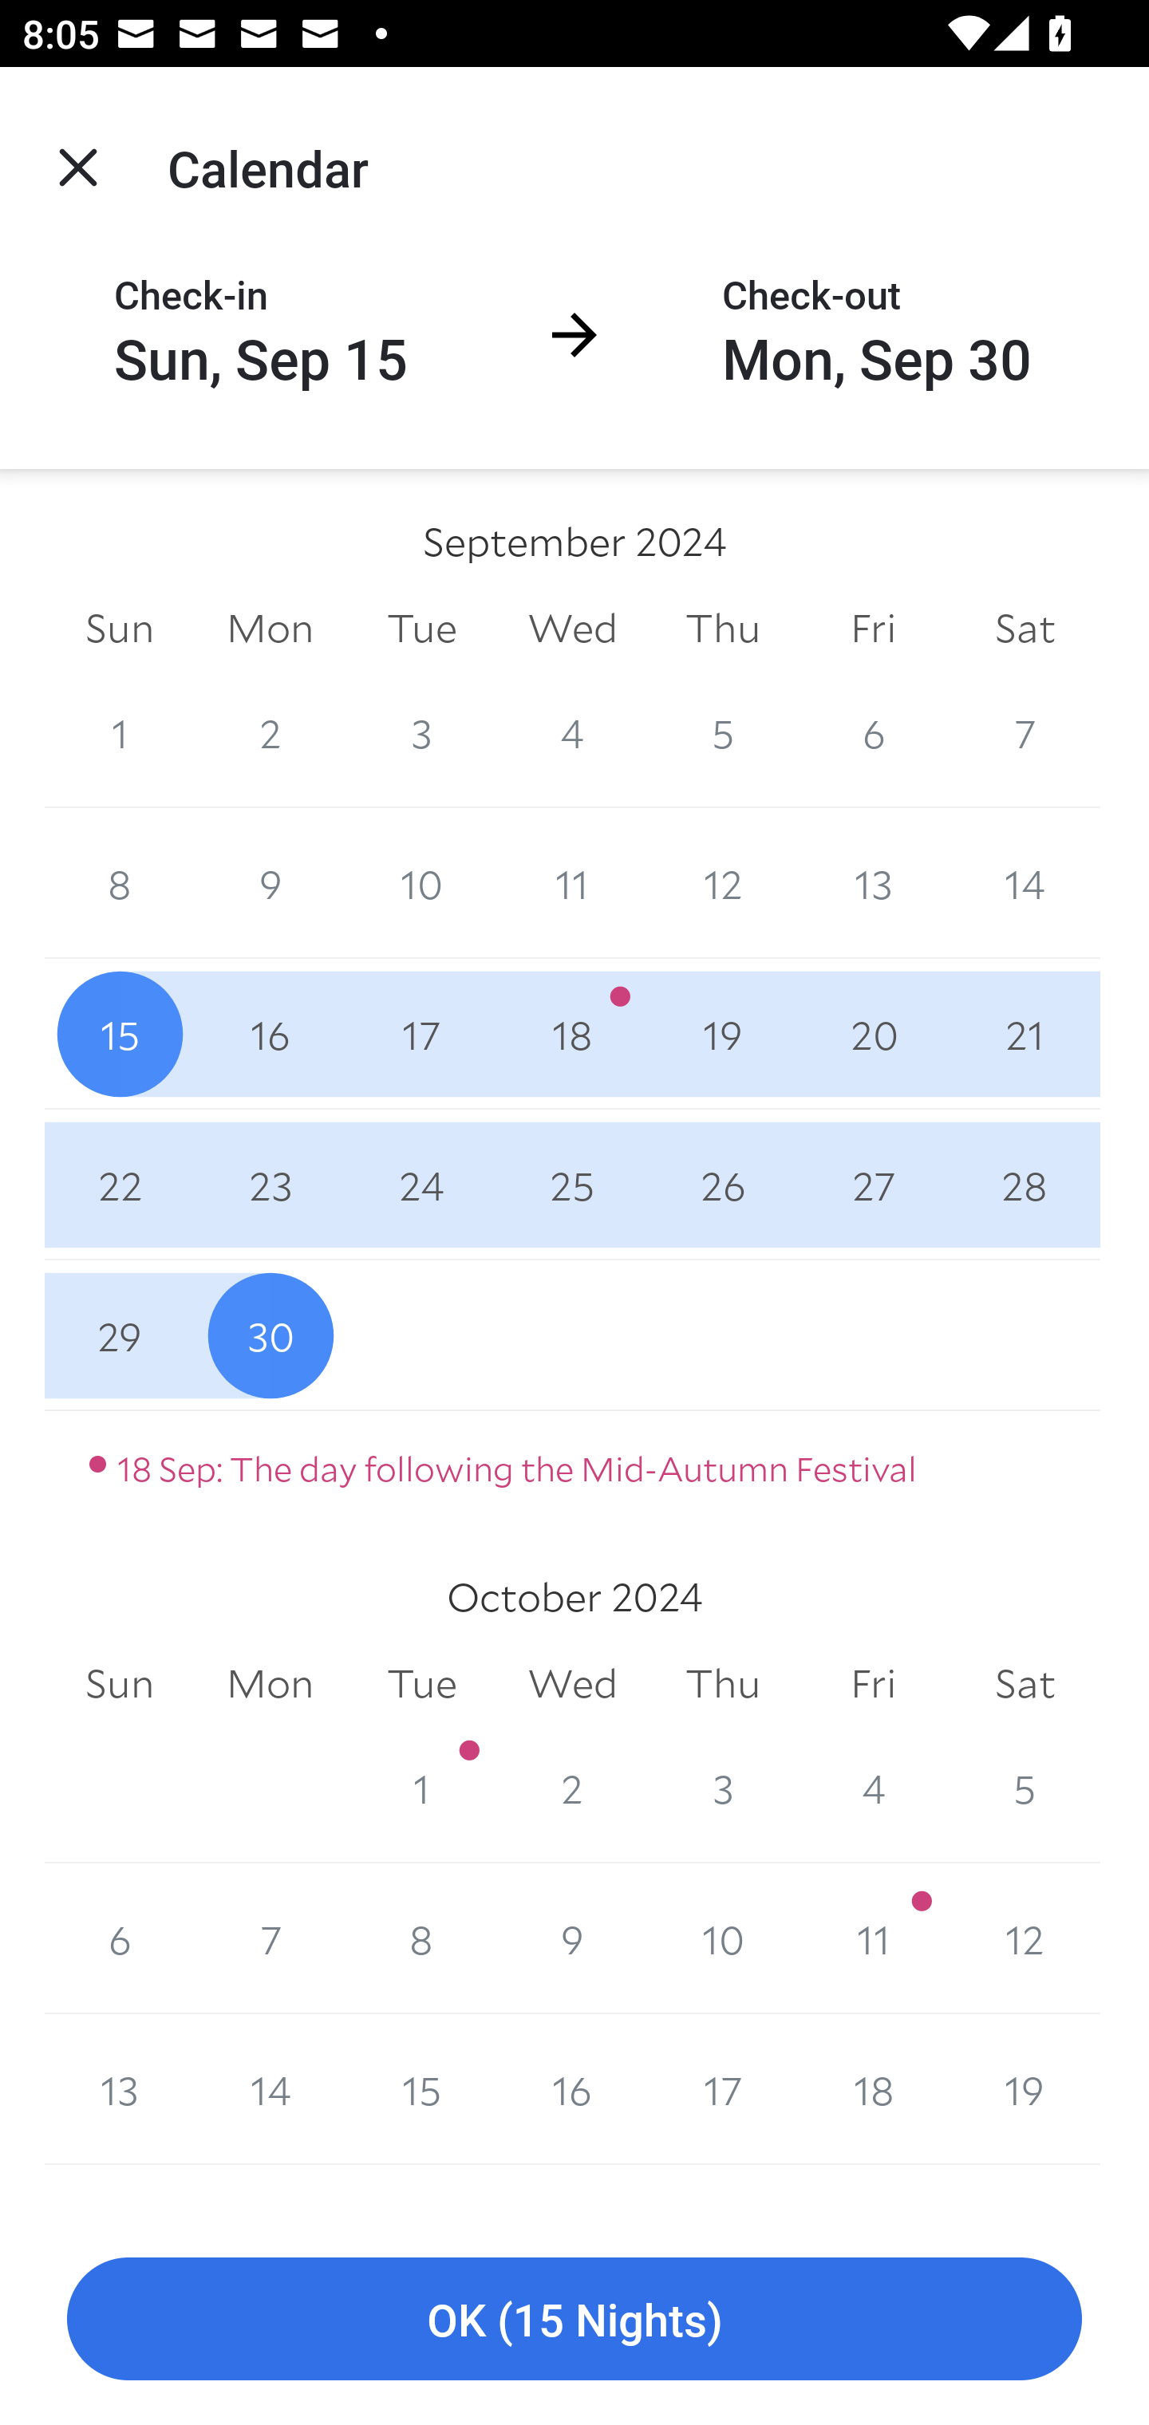 Image resolution: width=1149 pixels, height=2425 pixels. Describe the element at coordinates (573, 1787) in the screenshot. I see `2 2 October 2024` at that location.